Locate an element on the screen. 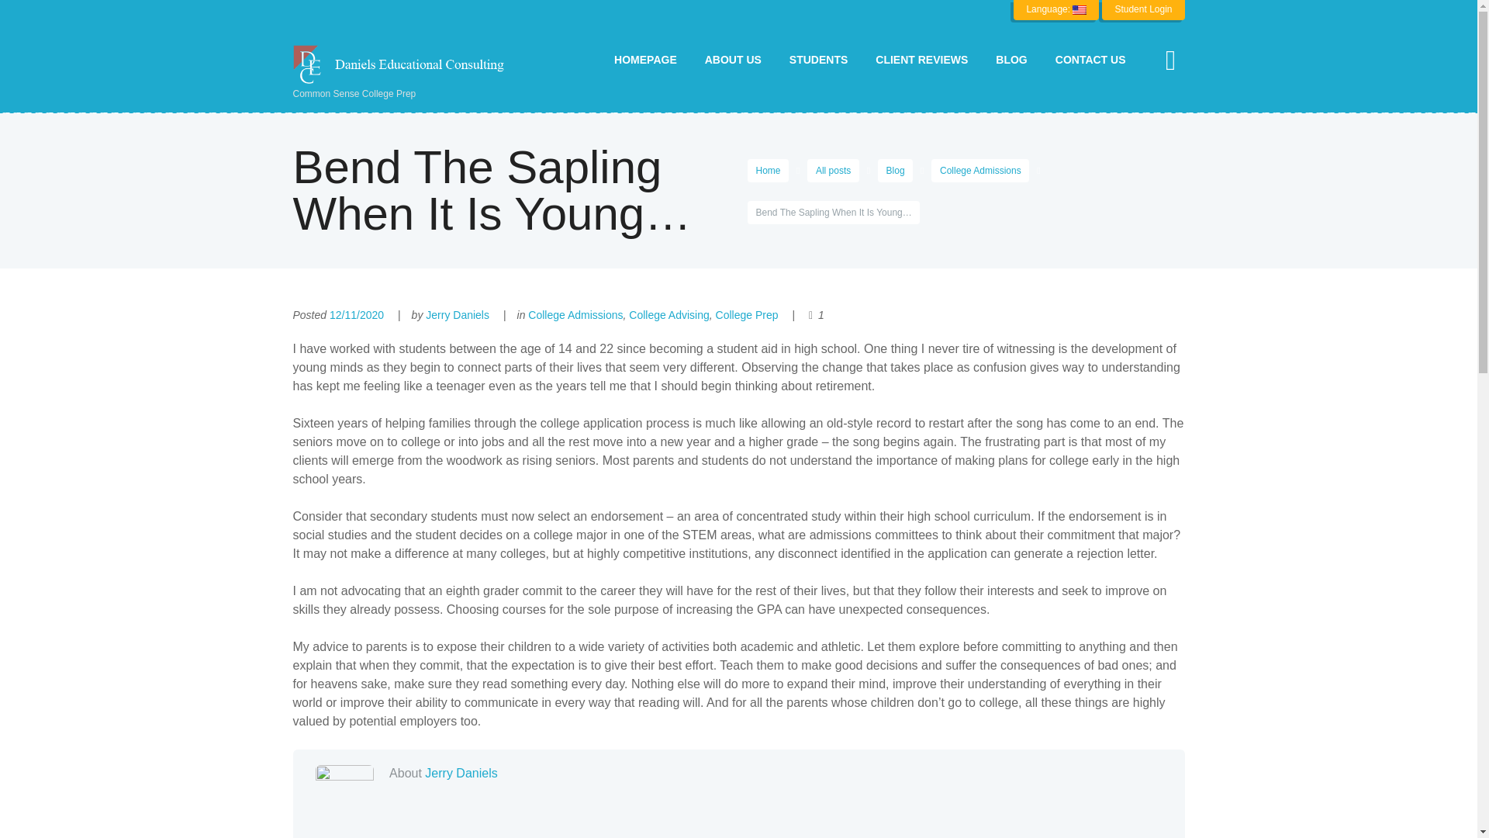  College Admissions is located at coordinates (575, 315).